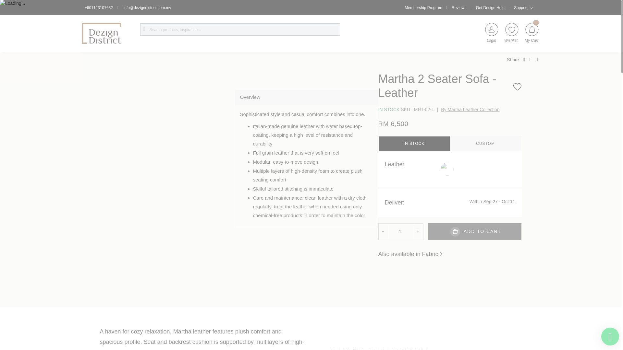 Image resolution: width=623 pixels, height=350 pixels. What do you see at coordinates (447, 169) in the screenshot?
I see `Brown` at bounding box center [447, 169].